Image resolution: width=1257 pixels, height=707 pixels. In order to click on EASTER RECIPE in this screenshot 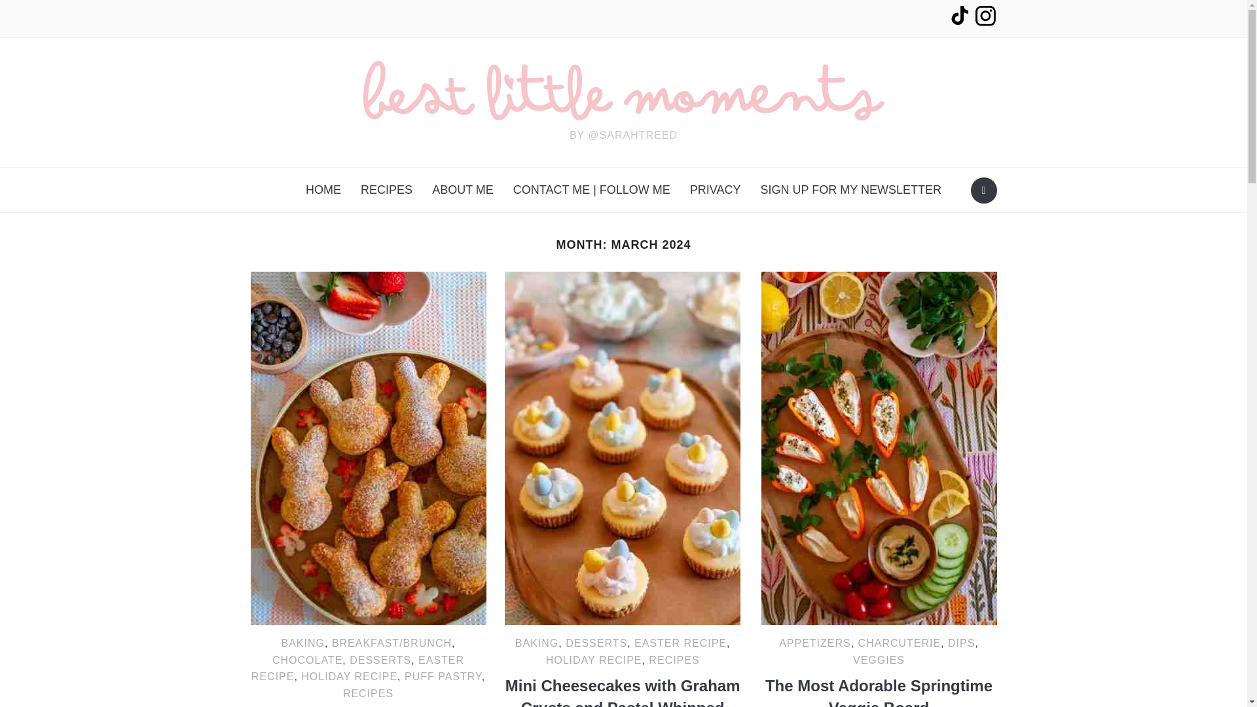, I will do `click(357, 669)`.